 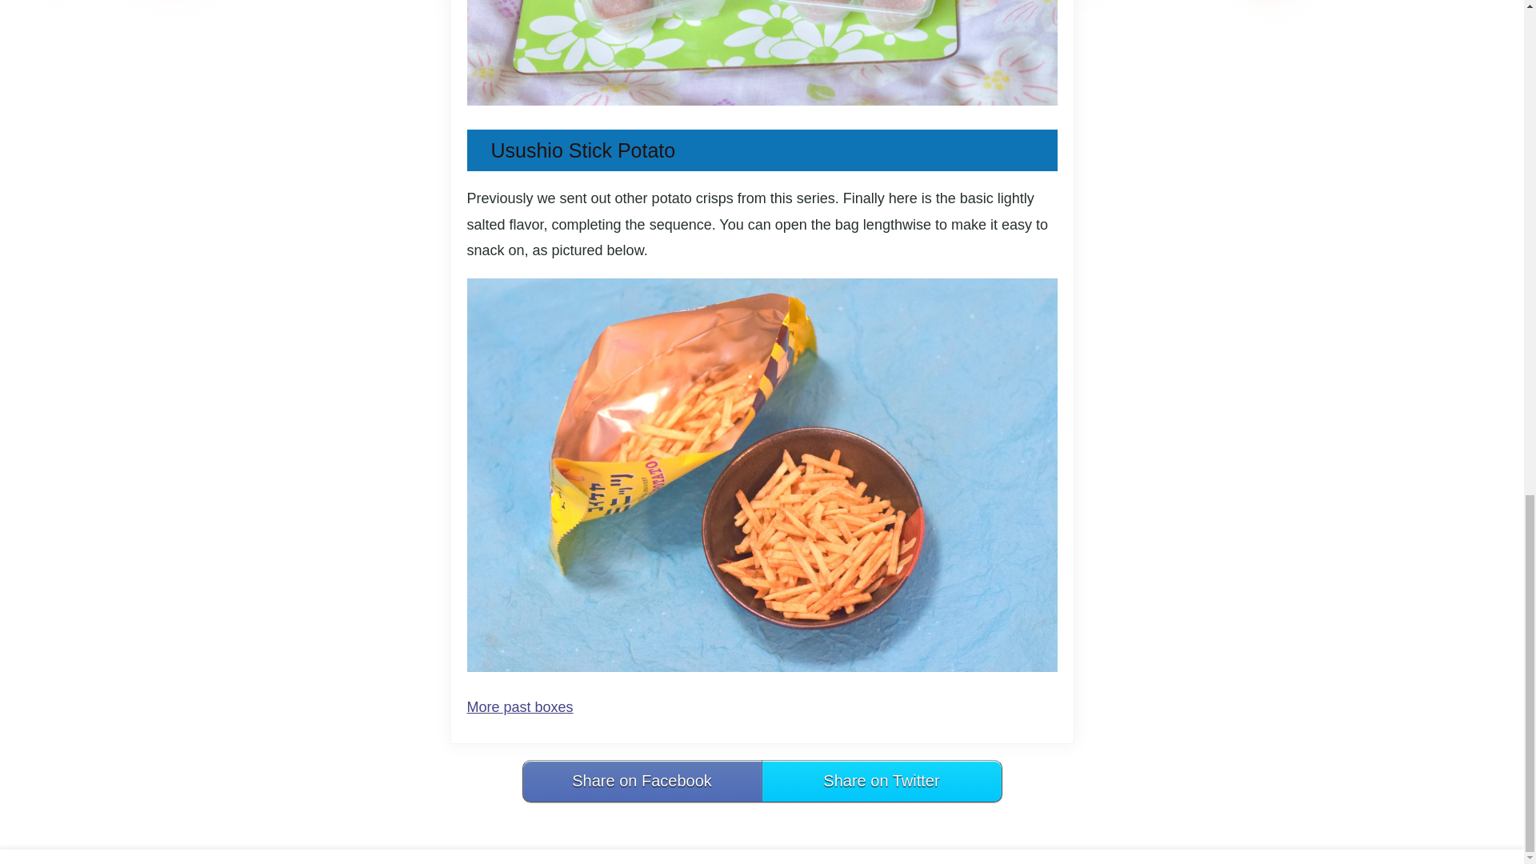 I want to click on Share on Facebook, so click(x=642, y=781).